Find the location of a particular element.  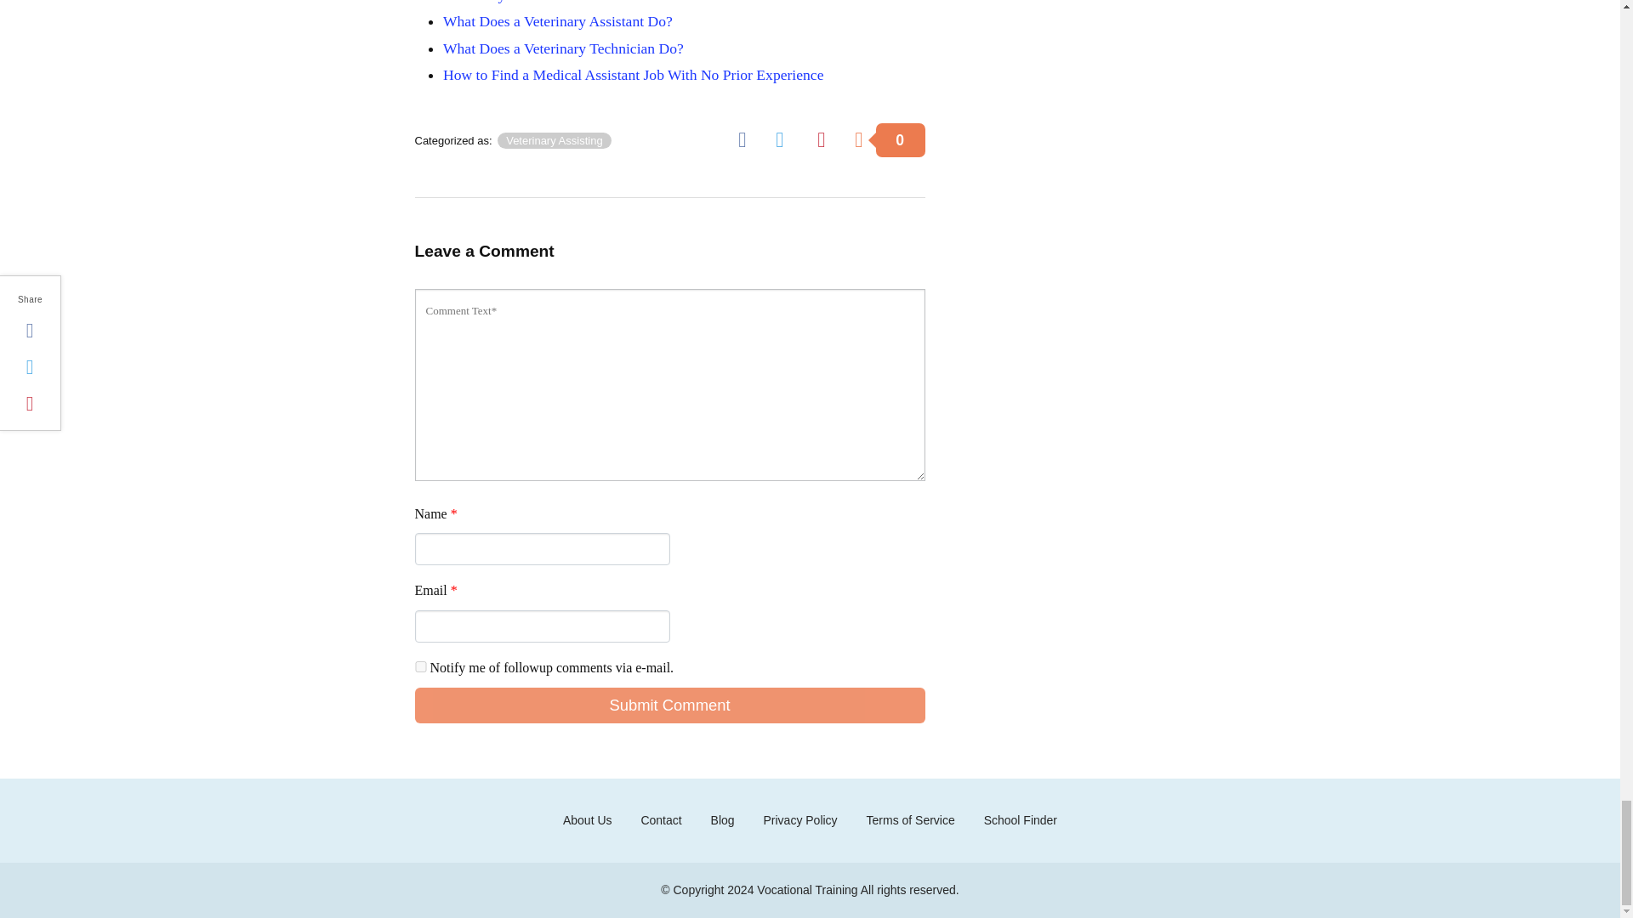

Comment on This Post is located at coordinates (889, 139).